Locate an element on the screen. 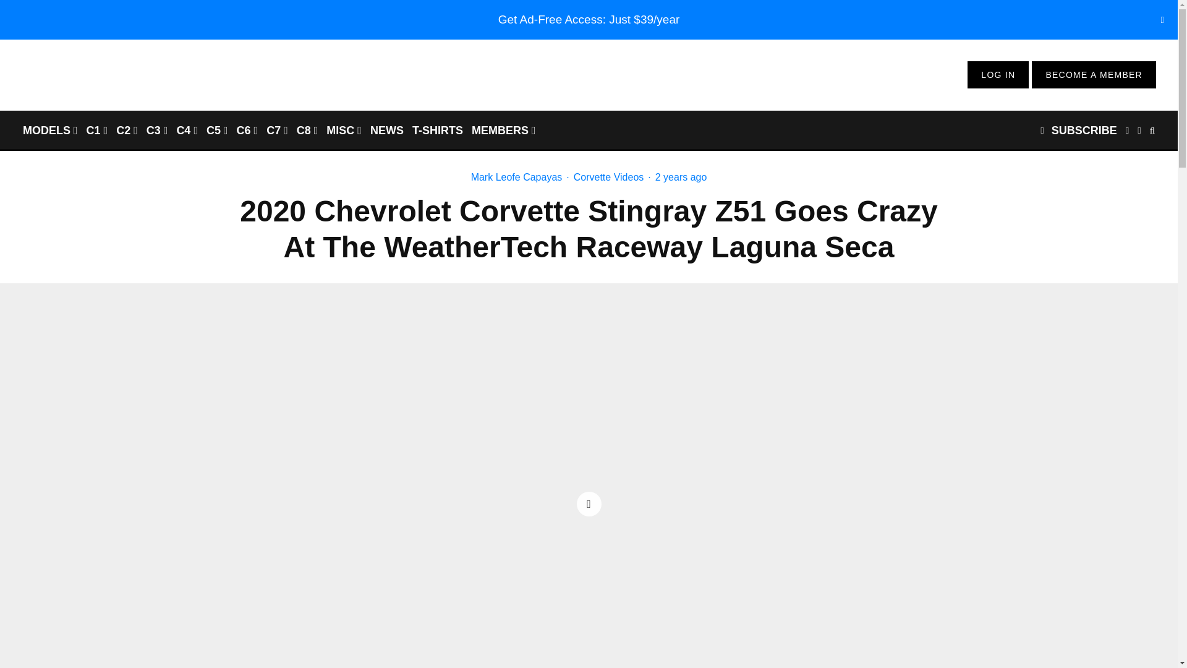  MODELS is located at coordinates (50, 130).